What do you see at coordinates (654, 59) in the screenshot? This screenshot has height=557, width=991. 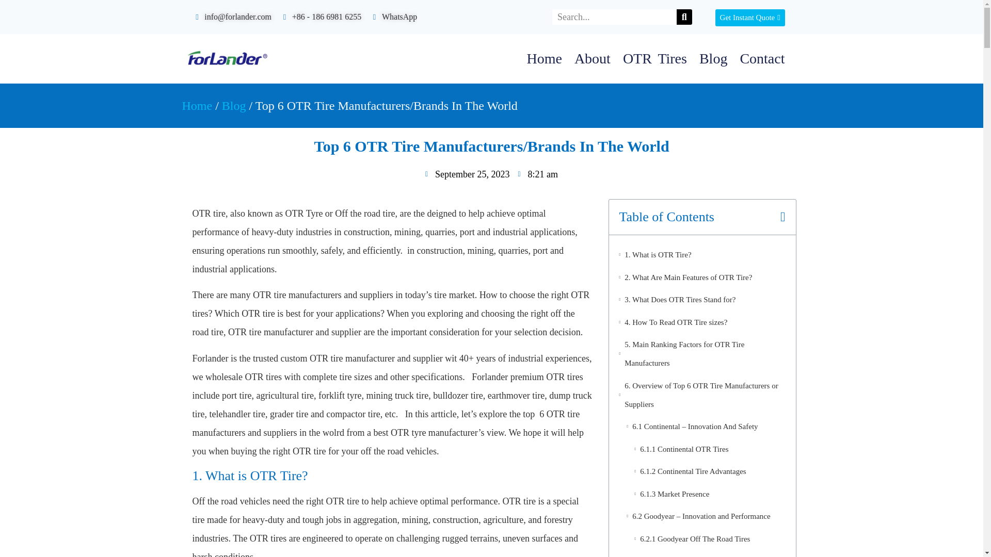 I see `OTR Tires` at bounding box center [654, 59].